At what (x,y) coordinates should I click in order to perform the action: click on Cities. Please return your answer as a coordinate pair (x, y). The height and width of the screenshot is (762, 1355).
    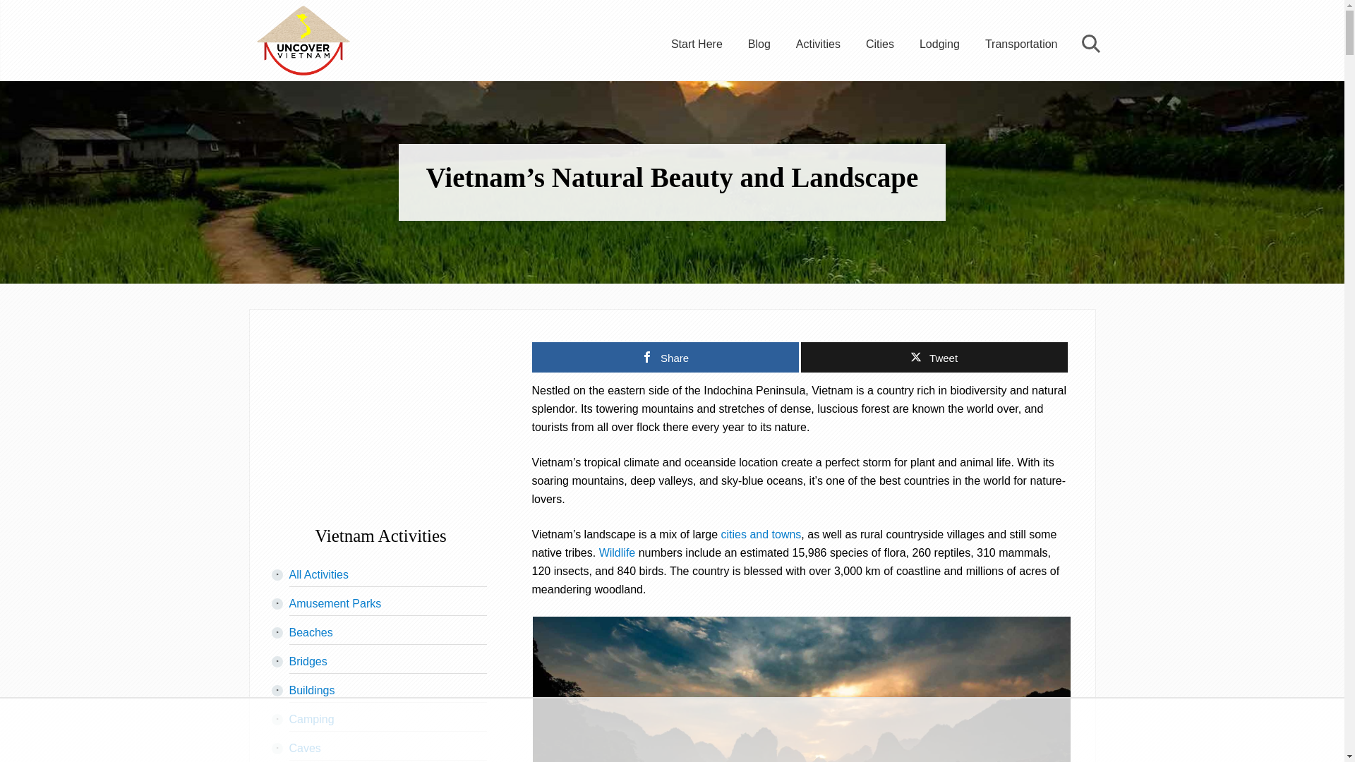
    Looking at the image, I should click on (879, 44).